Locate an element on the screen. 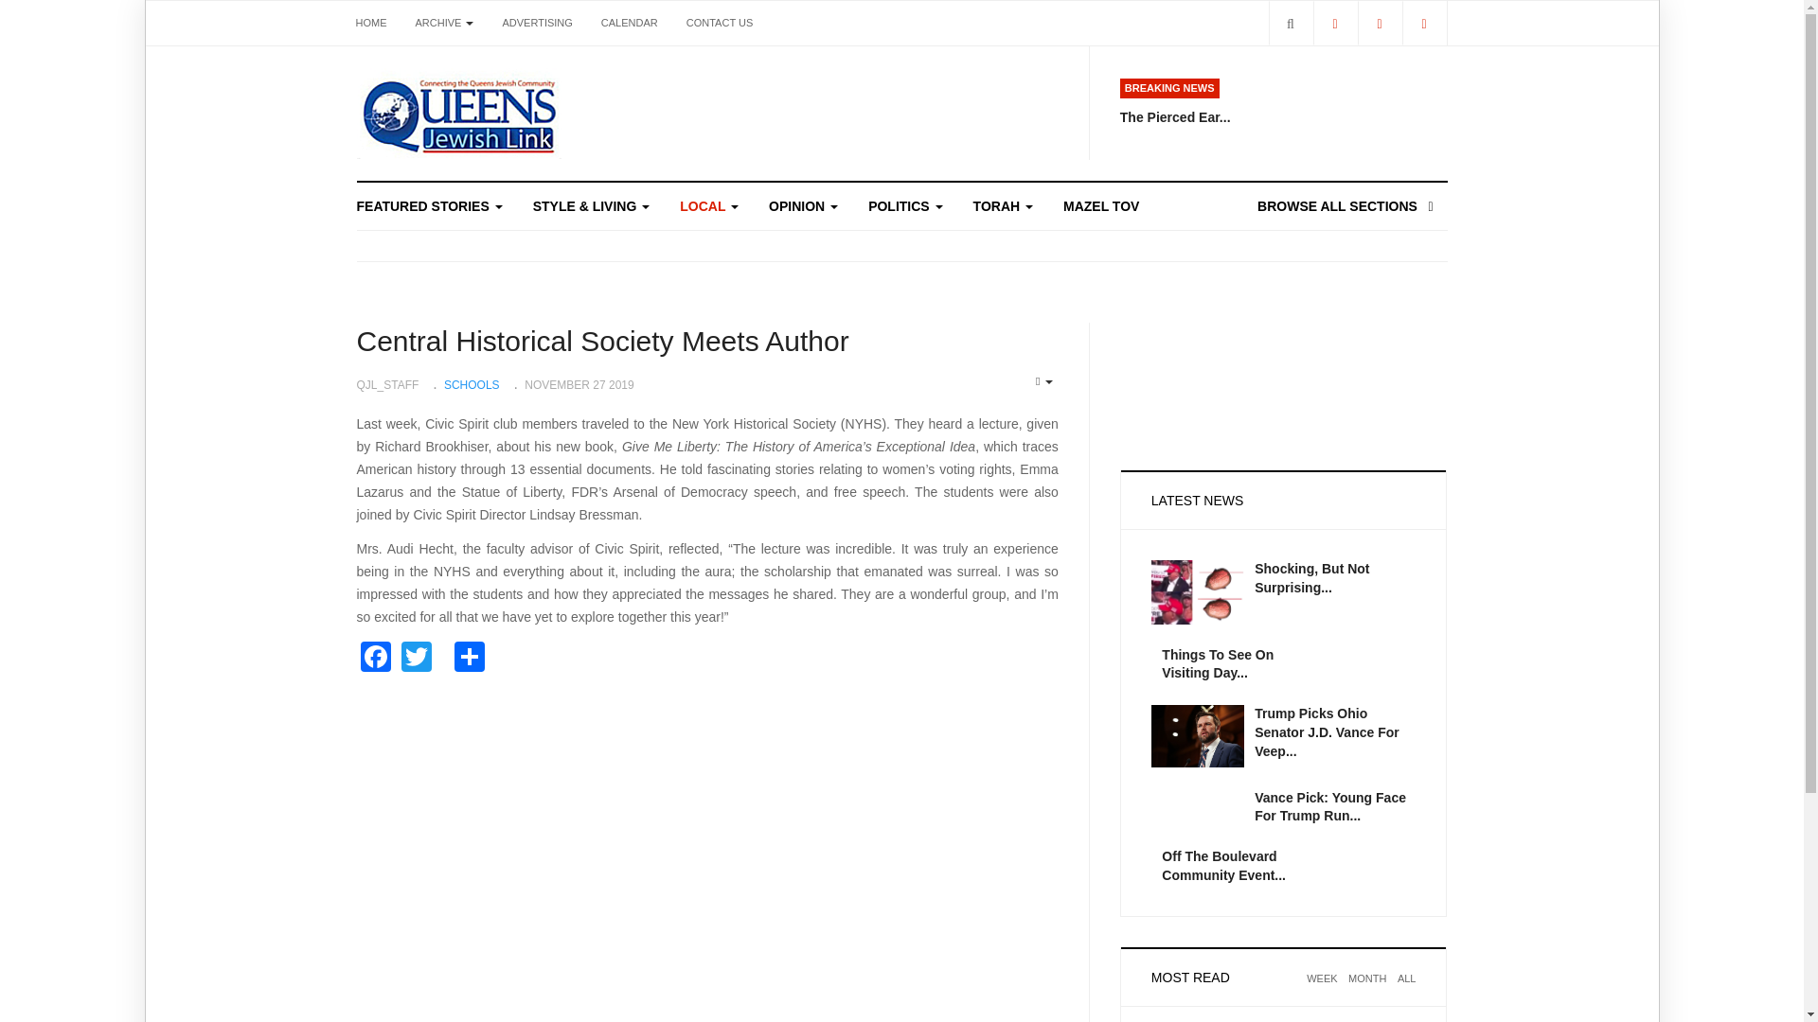 The height and width of the screenshot is (1022, 1818). Month is located at coordinates (1367, 990).